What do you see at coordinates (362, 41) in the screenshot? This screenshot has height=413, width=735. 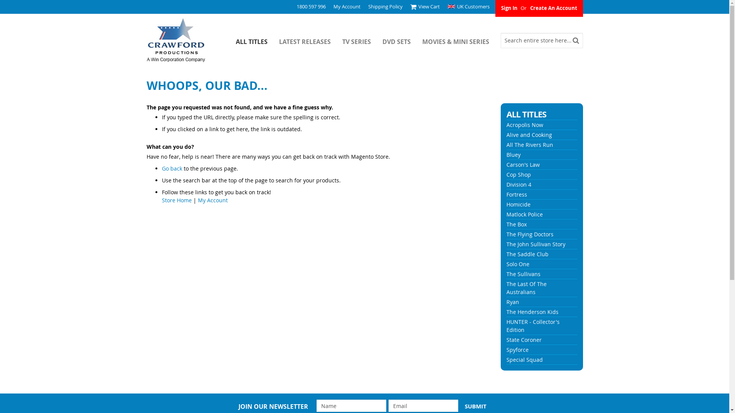 I see `TV SERIES` at bounding box center [362, 41].